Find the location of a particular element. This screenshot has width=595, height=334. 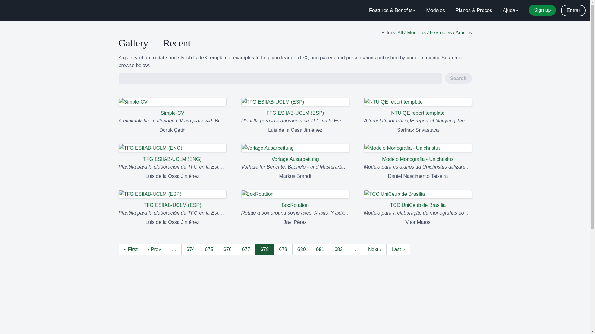

676 is located at coordinates (227, 249).